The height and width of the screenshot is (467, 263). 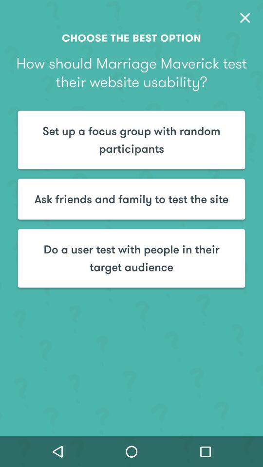 I want to click on choose item at the top right corner, so click(x=245, y=18).